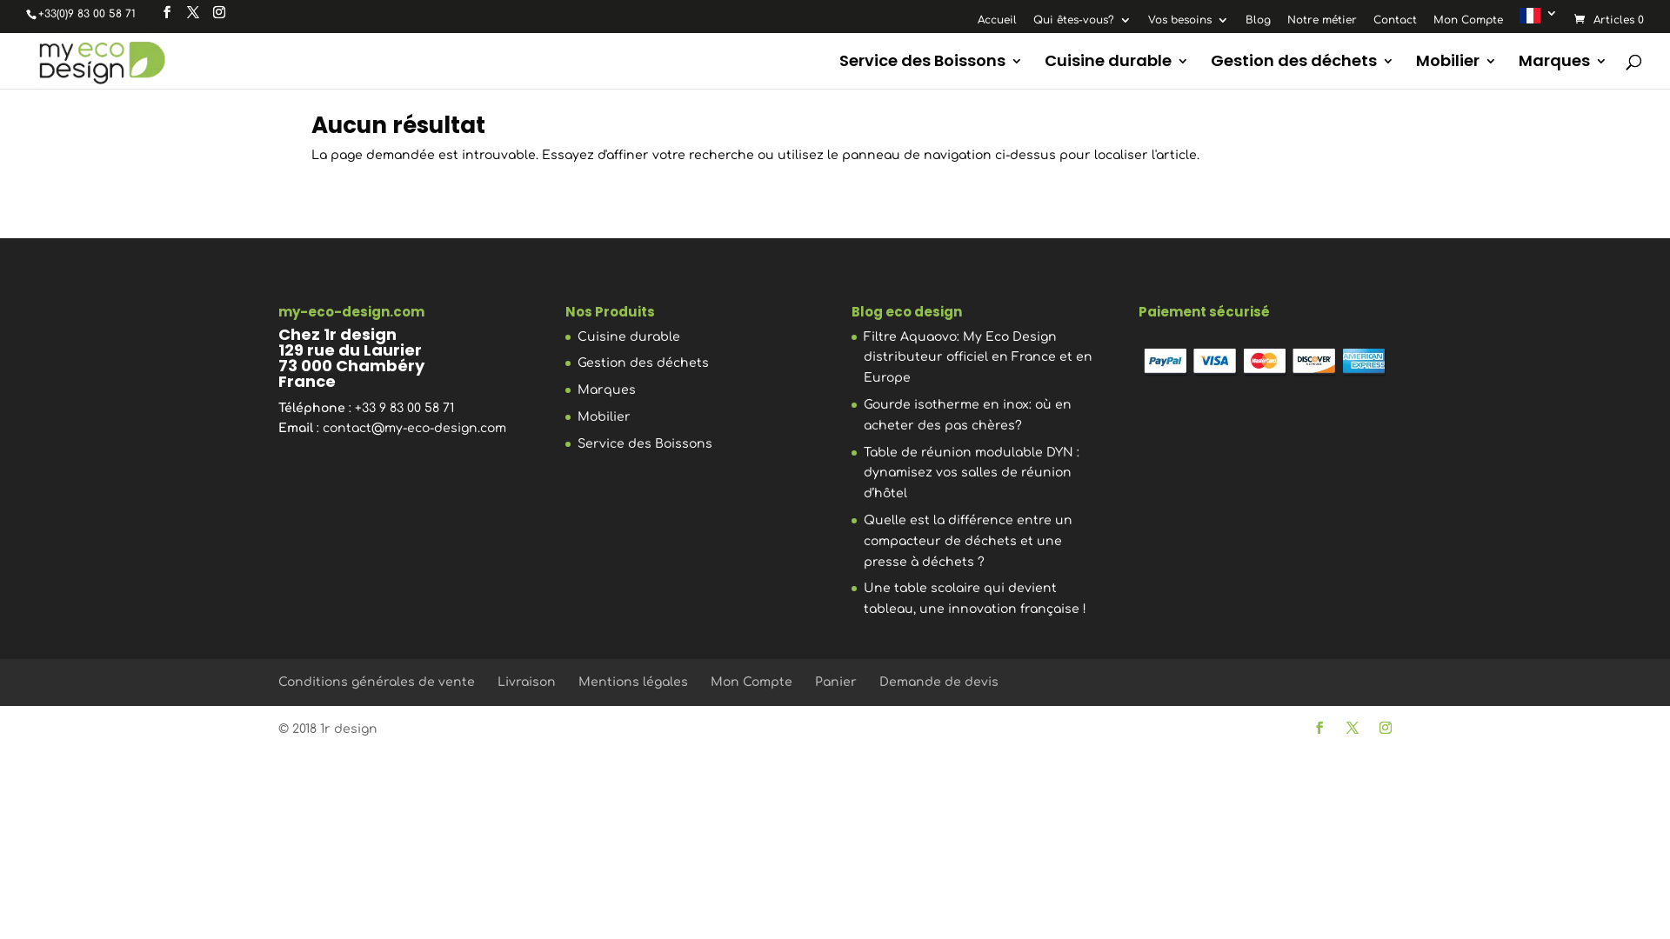  What do you see at coordinates (1395, 24) in the screenshot?
I see `Contact` at bounding box center [1395, 24].